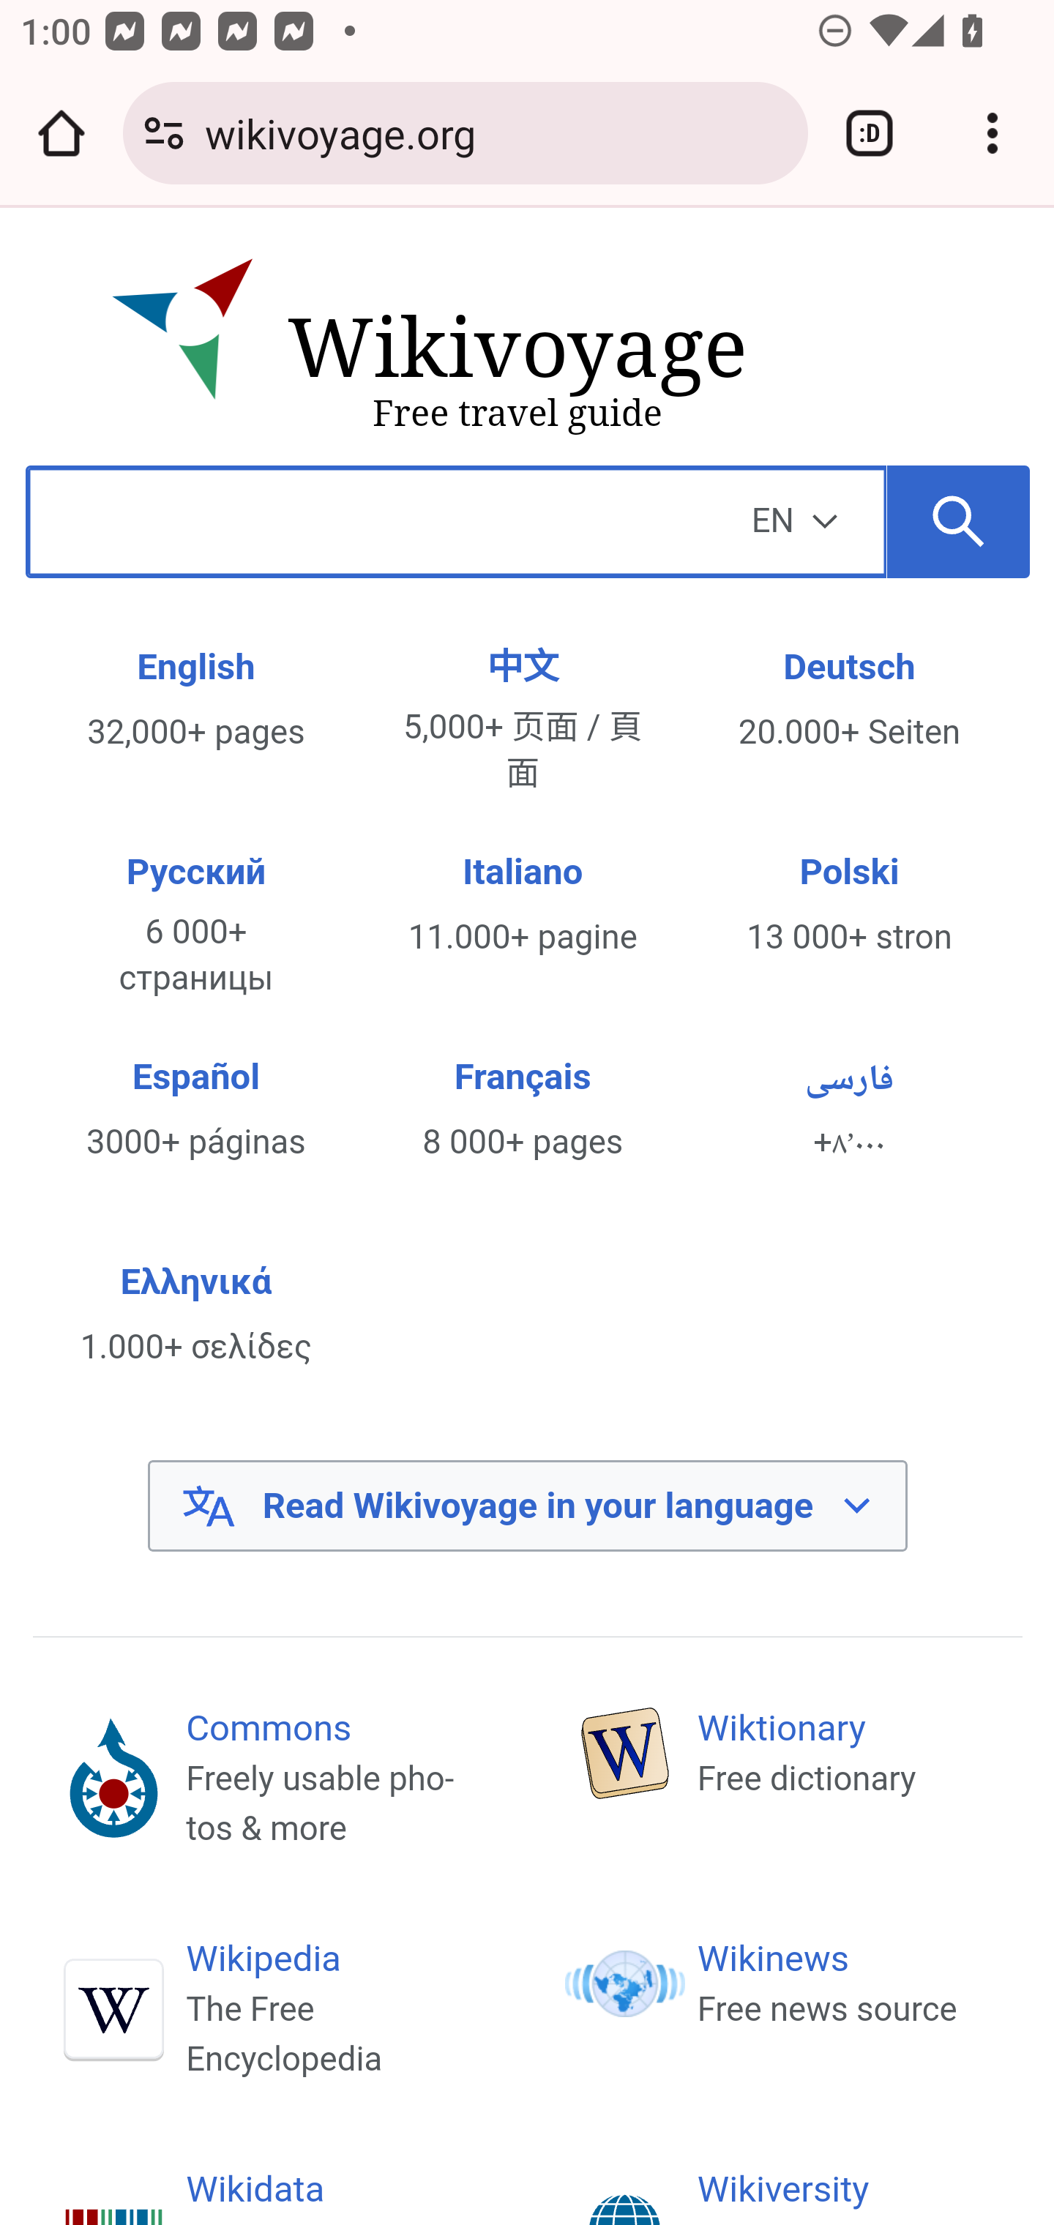  Describe the element at coordinates (195, 700) in the screenshot. I see `English 32,000+ pages English 32,000+ pages` at that location.